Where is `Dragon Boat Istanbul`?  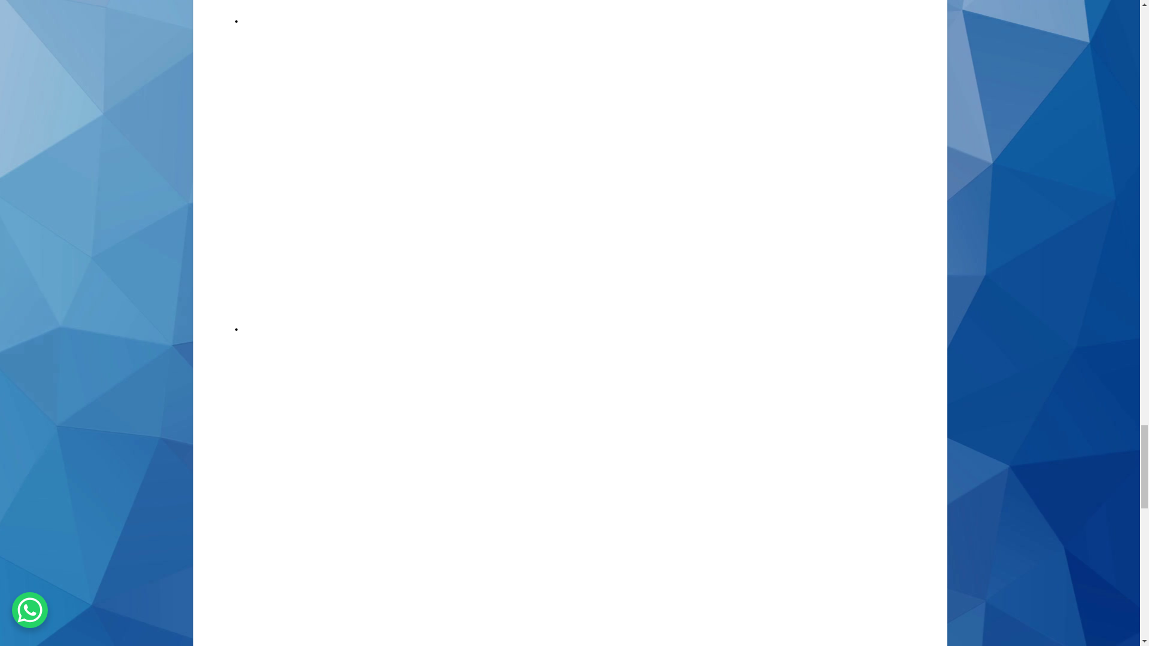
Dragon Boat Istanbul is located at coordinates (424, 71).